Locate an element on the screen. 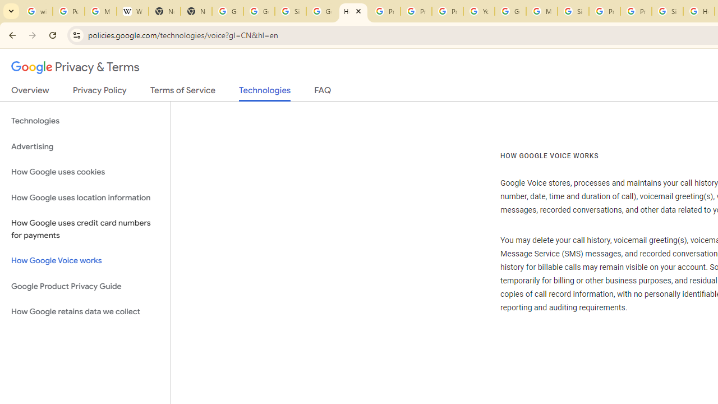 The height and width of the screenshot is (404, 718). How Google uses cookies is located at coordinates (85, 172).